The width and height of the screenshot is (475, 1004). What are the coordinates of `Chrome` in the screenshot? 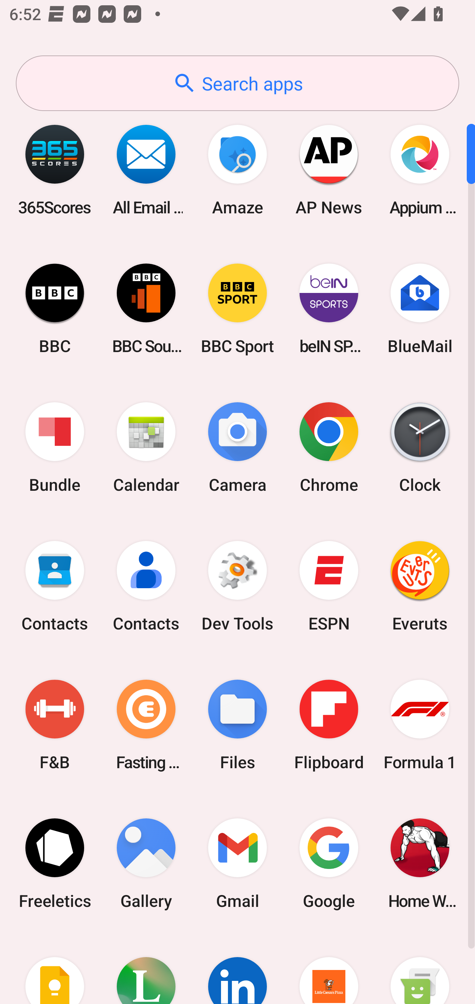 It's located at (329, 448).